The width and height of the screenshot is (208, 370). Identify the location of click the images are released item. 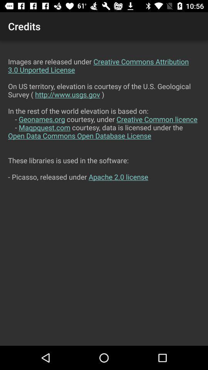
(104, 193).